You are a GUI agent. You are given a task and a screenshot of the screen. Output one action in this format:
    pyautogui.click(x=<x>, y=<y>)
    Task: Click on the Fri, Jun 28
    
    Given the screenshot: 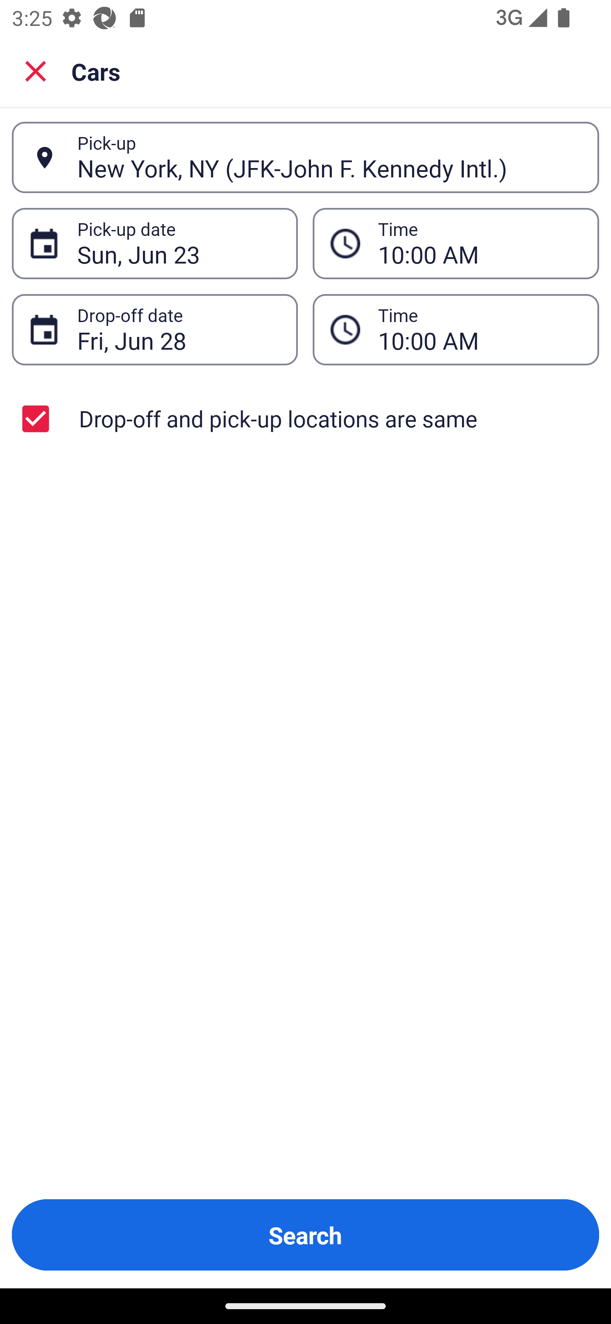 What is the action you would take?
    pyautogui.click(x=178, y=329)
    